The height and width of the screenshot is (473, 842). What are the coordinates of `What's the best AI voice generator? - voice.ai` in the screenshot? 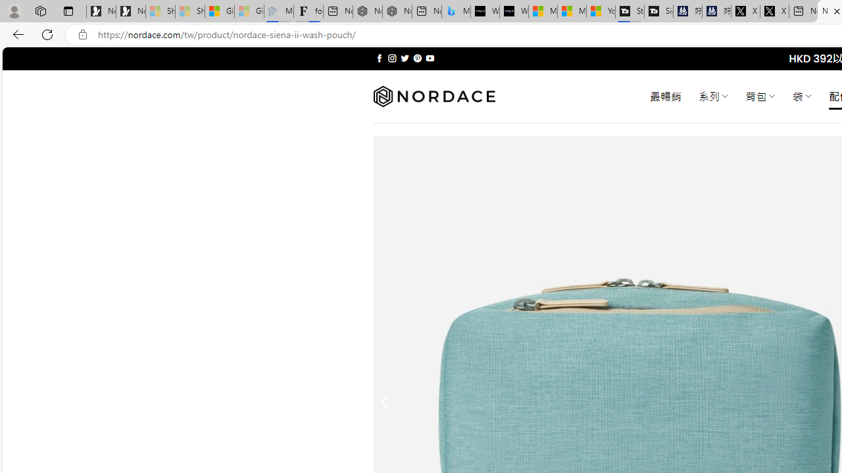 It's located at (514, 12).